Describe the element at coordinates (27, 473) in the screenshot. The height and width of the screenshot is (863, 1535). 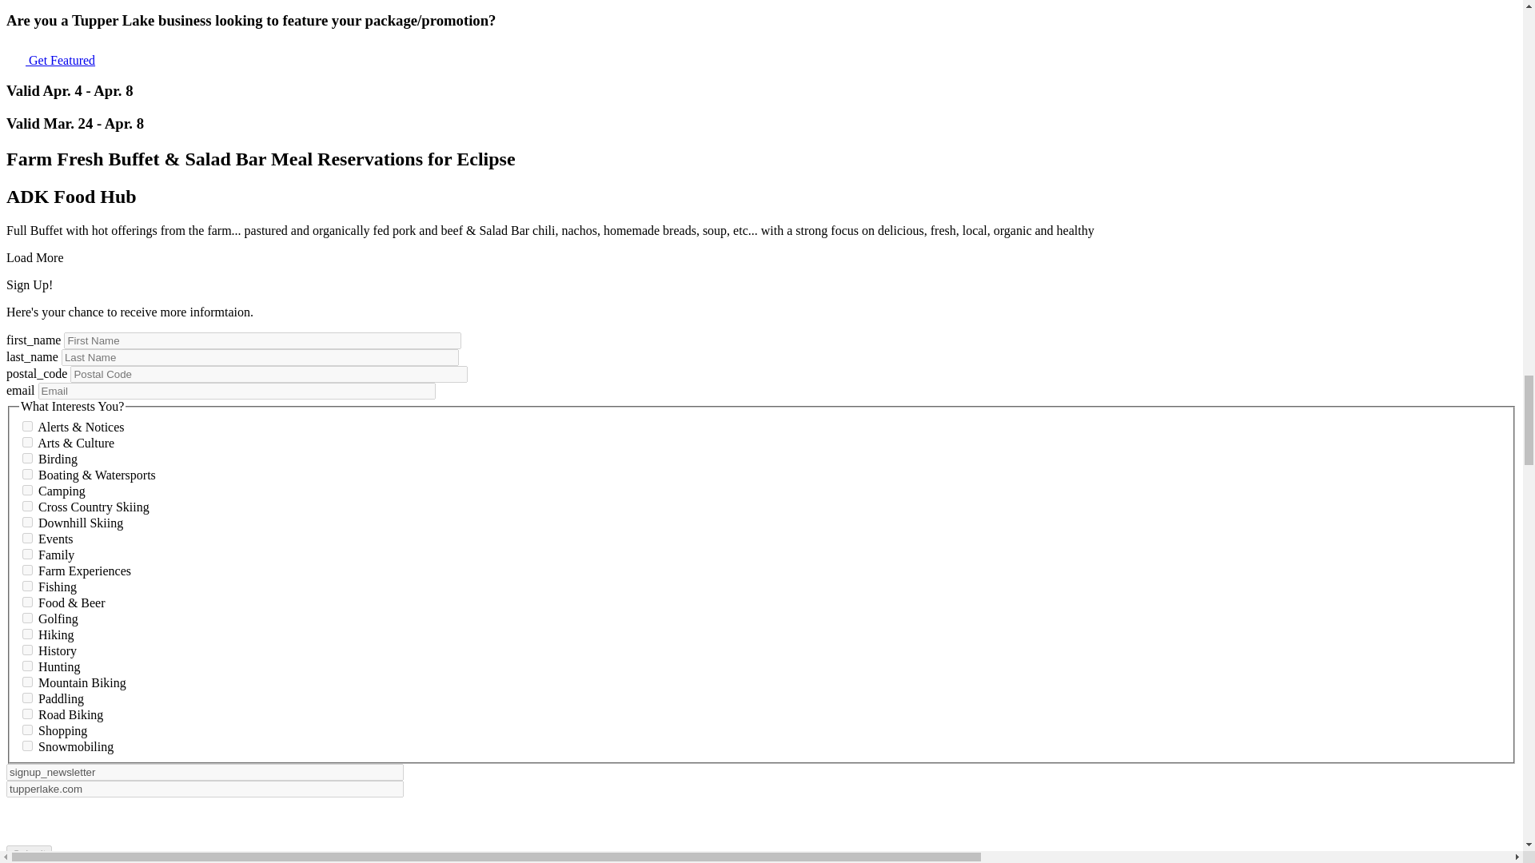
I see `boating` at that location.